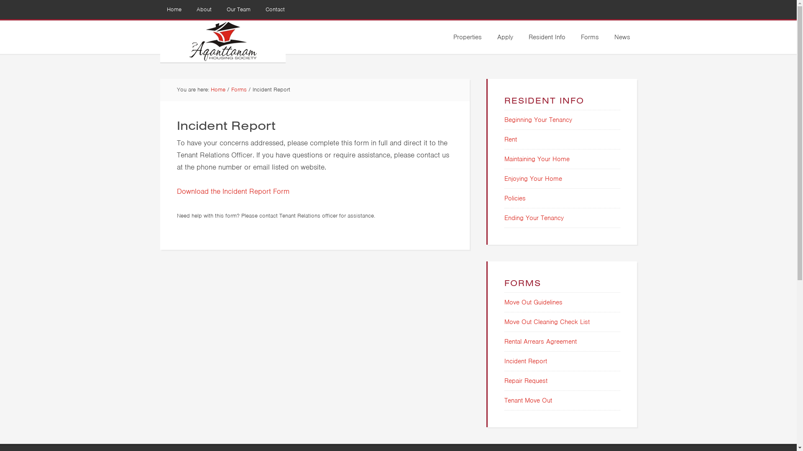  Describe the element at coordinates (547, 322) in the screenshot. I see `Move Out Cleaning Check List` at that location.